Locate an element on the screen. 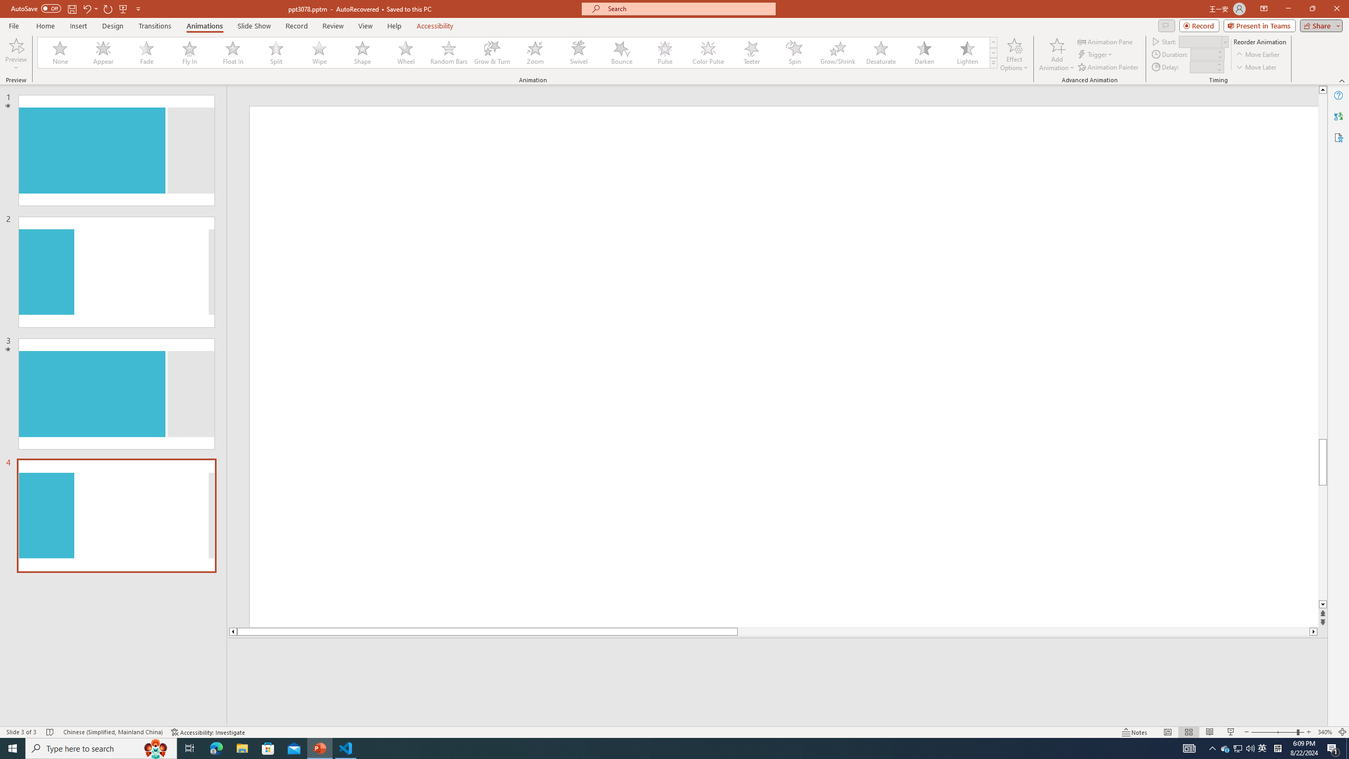 This screenshot has height=759, width=1349. Fly In is located at coordinates (190, 53).